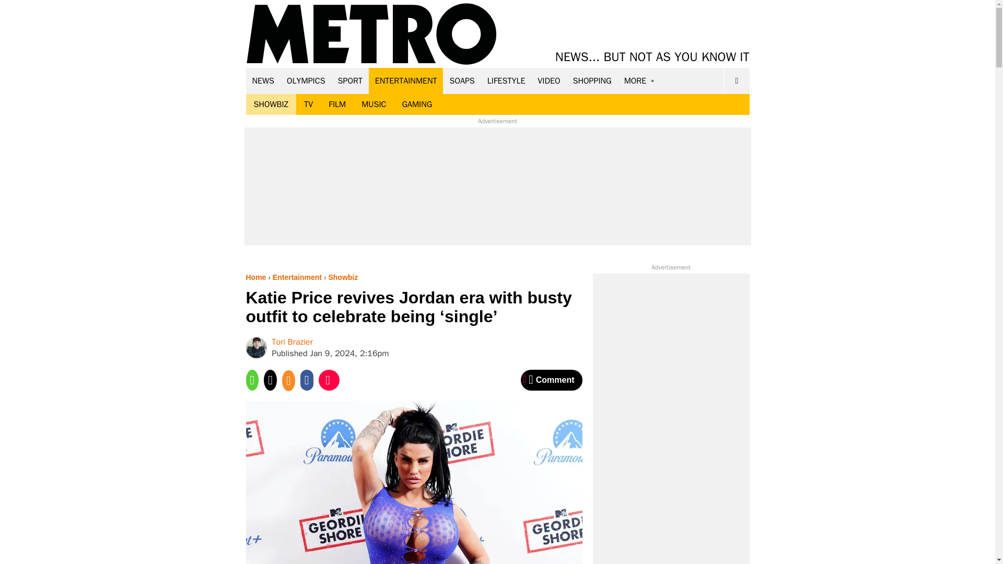  Describe the element at coordinates (417, 104) in the screenshot. I see `GAMING` at that location.